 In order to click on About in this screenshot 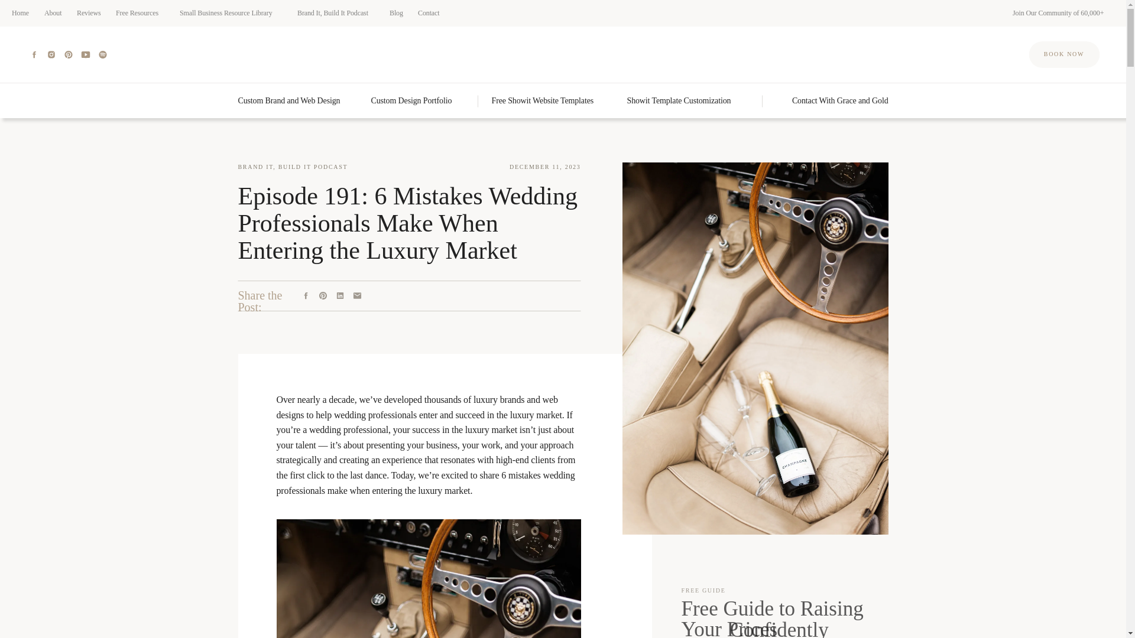, I will do `click(56, 13)`.